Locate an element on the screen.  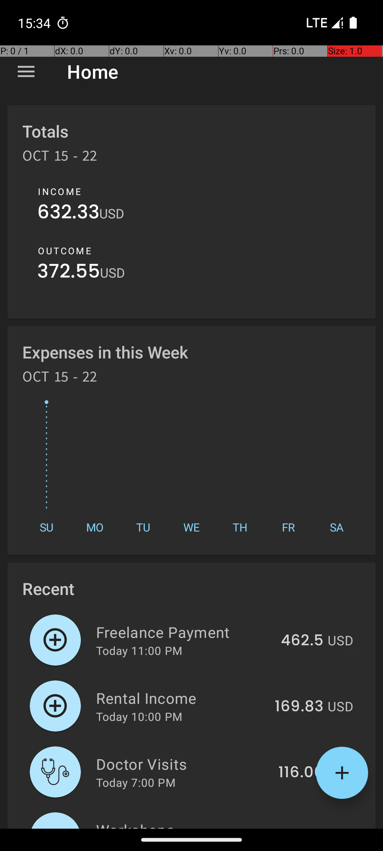
Today 11:00 PM is located at coordinates (139, 650).